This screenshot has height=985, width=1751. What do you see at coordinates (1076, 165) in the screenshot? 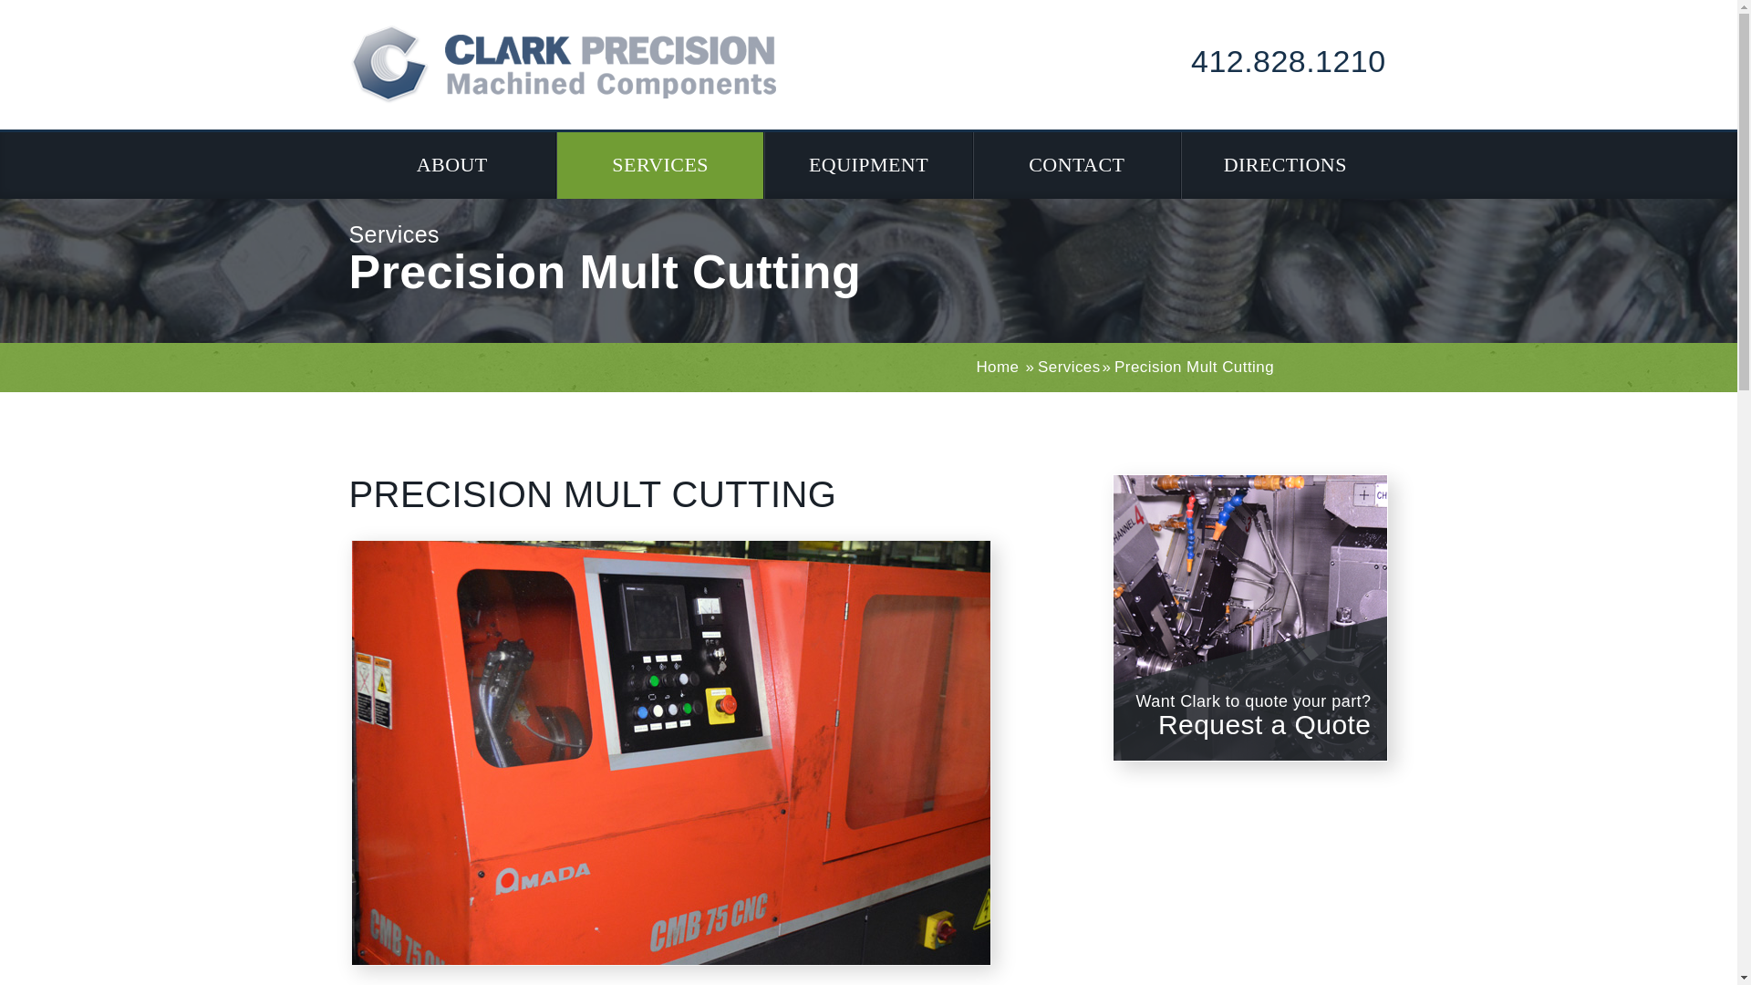
I see `CONTACT` at bounding box center [1076, 165].